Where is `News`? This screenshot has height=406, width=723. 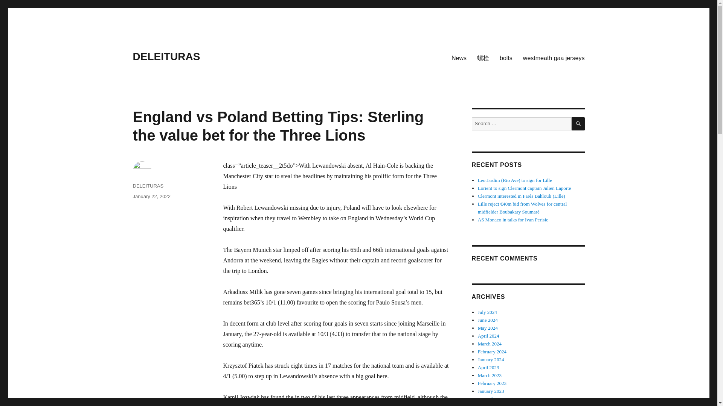 News is located at coordinates (459, 58).